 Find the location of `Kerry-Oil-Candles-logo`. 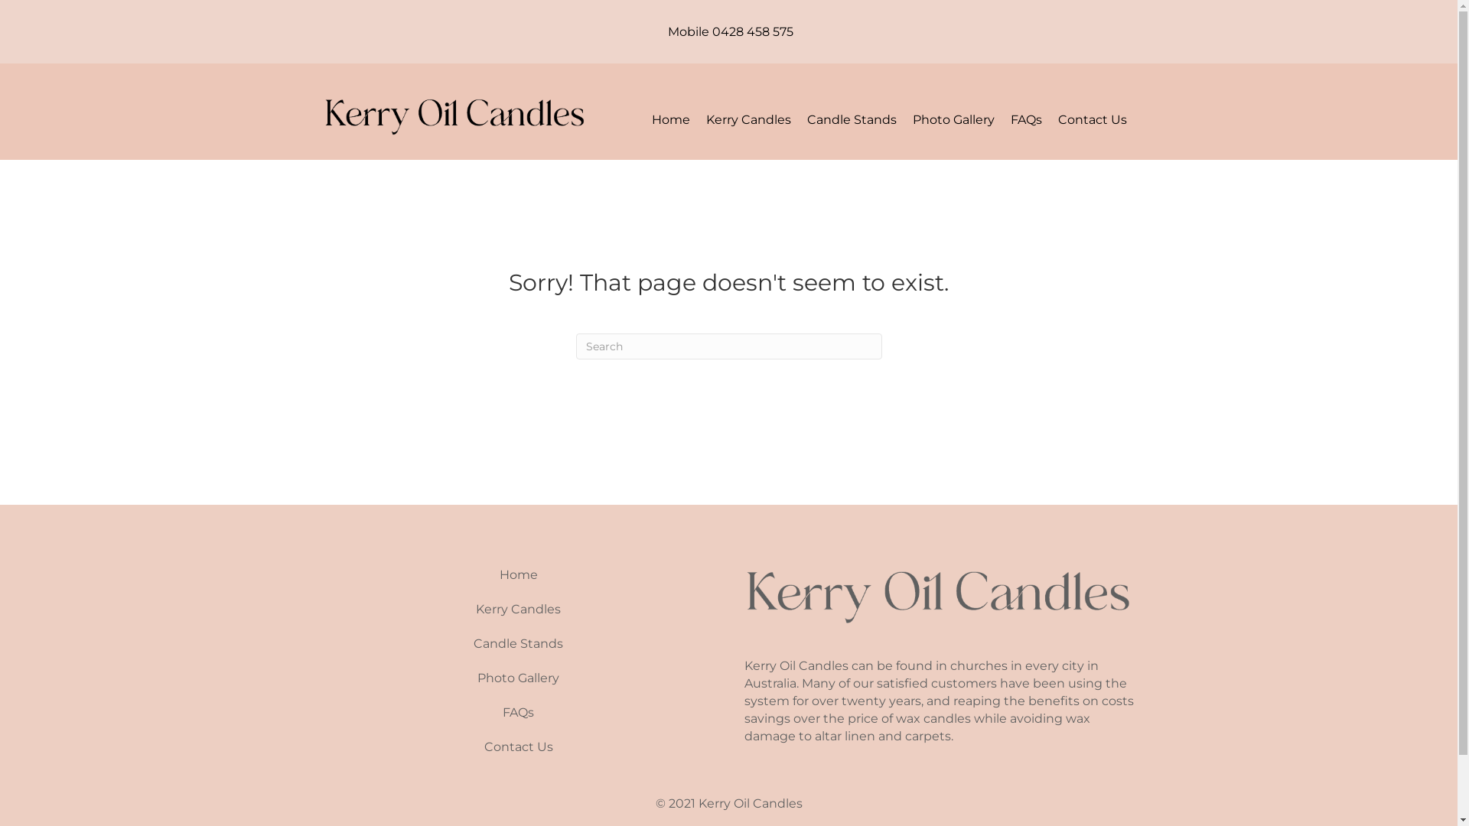

Kerry-Oil-Candles-logo is located at coordinates (939, 592).